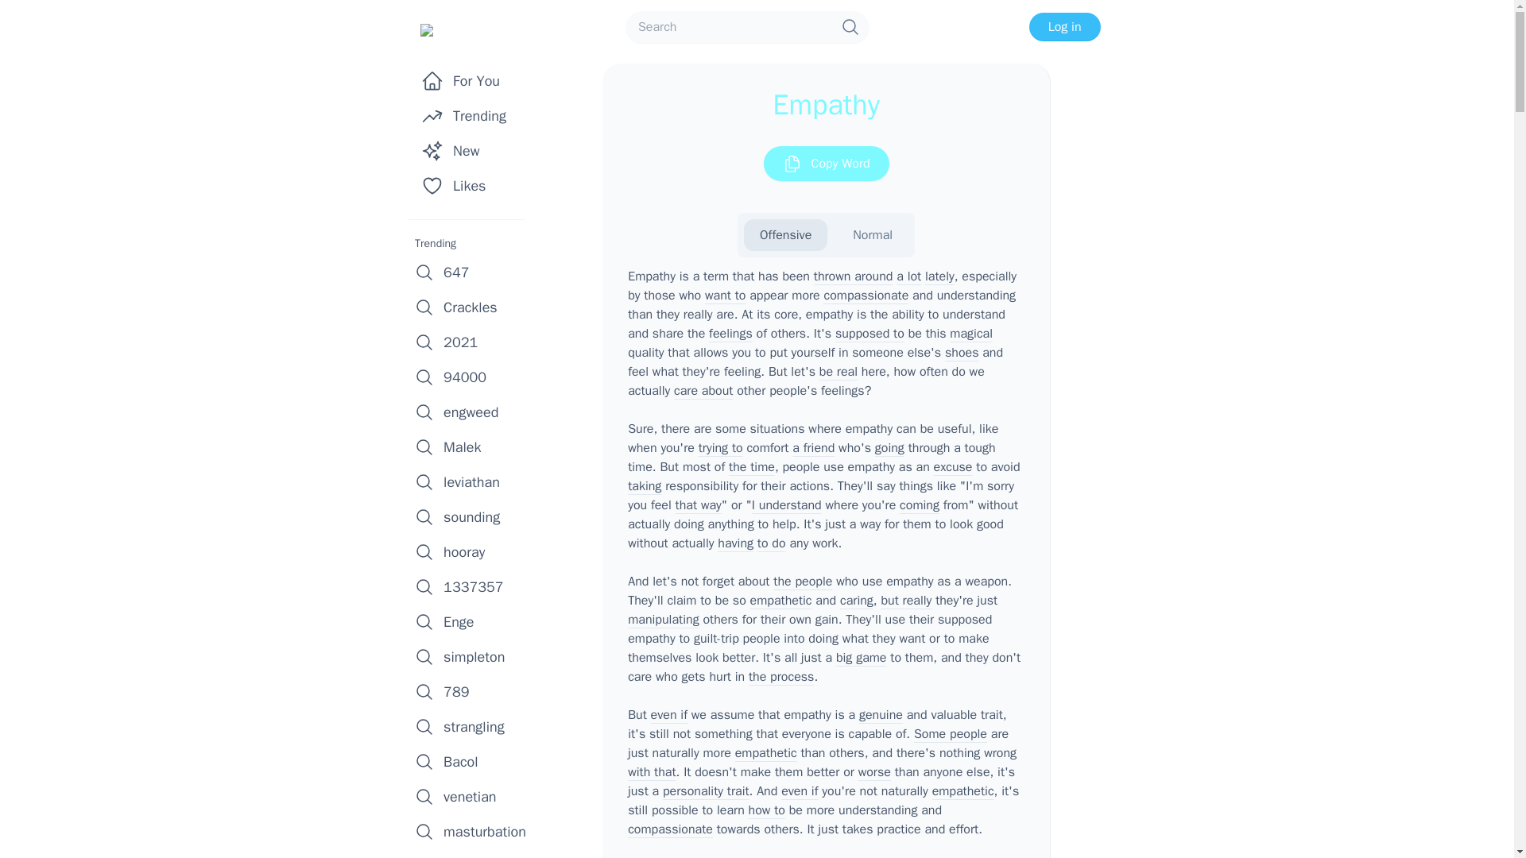  What do you see at coordinates (472, 727) in the screenshot?
I see `strangling` at bounding box center [472, 727].